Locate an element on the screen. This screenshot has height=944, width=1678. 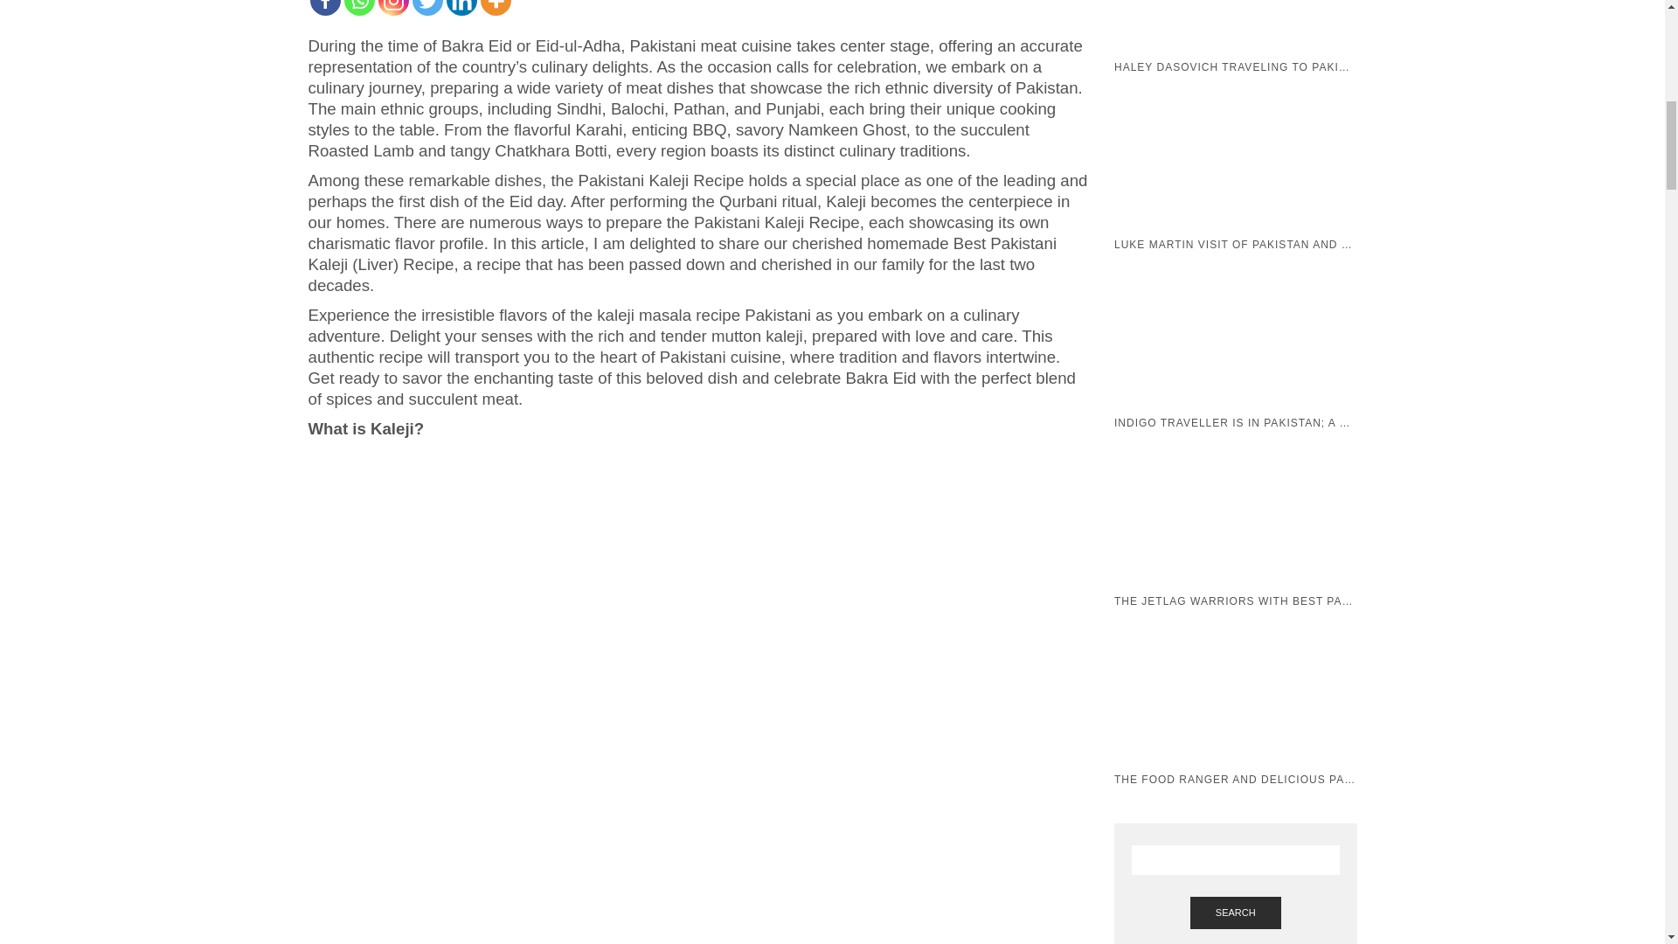
More is located at coordinates (496, 8).